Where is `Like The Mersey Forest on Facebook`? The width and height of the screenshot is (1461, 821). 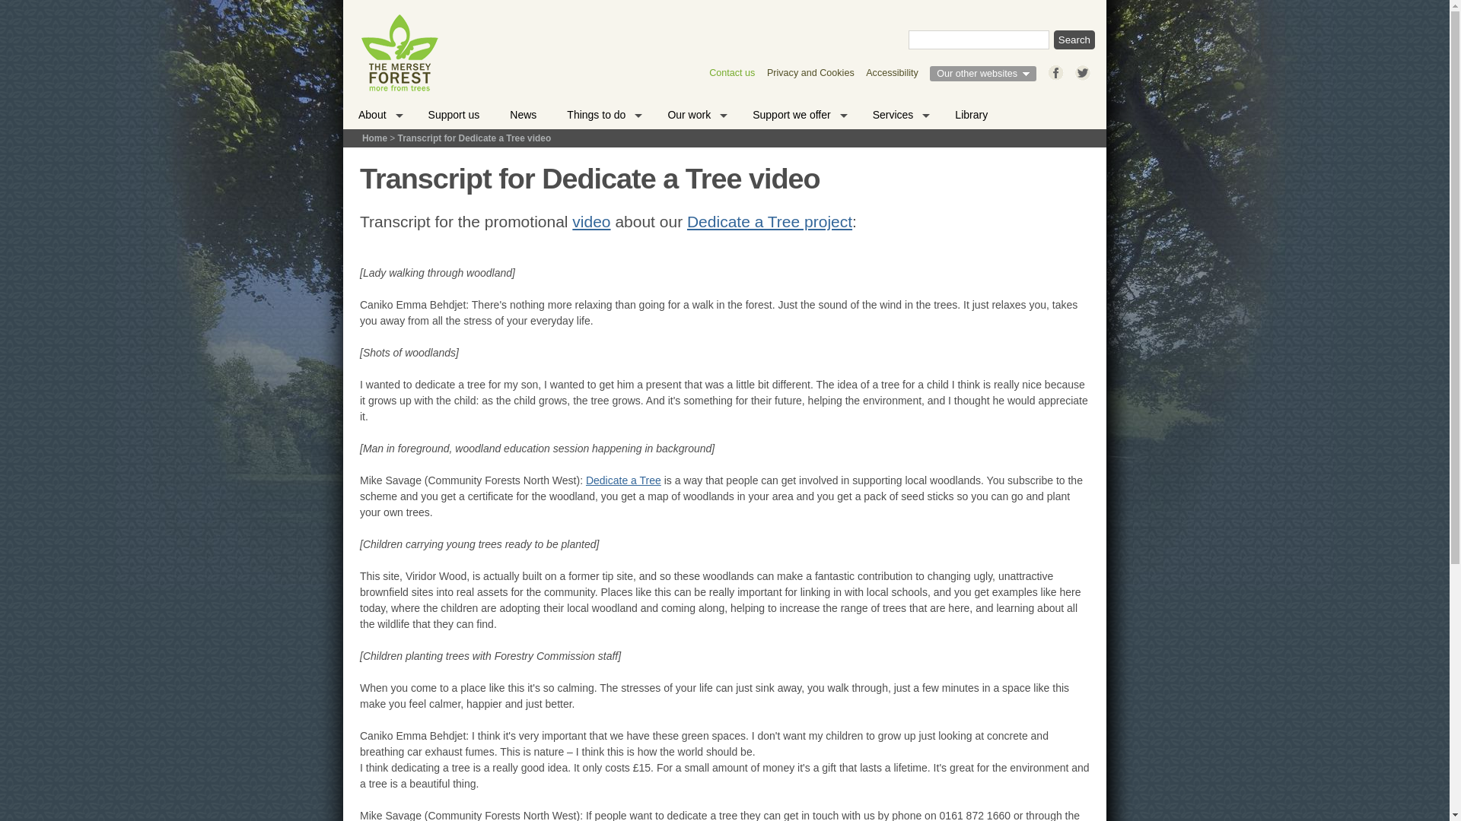 Like The Mersey Forest on Facebook is located at coordinates (1056, 68).